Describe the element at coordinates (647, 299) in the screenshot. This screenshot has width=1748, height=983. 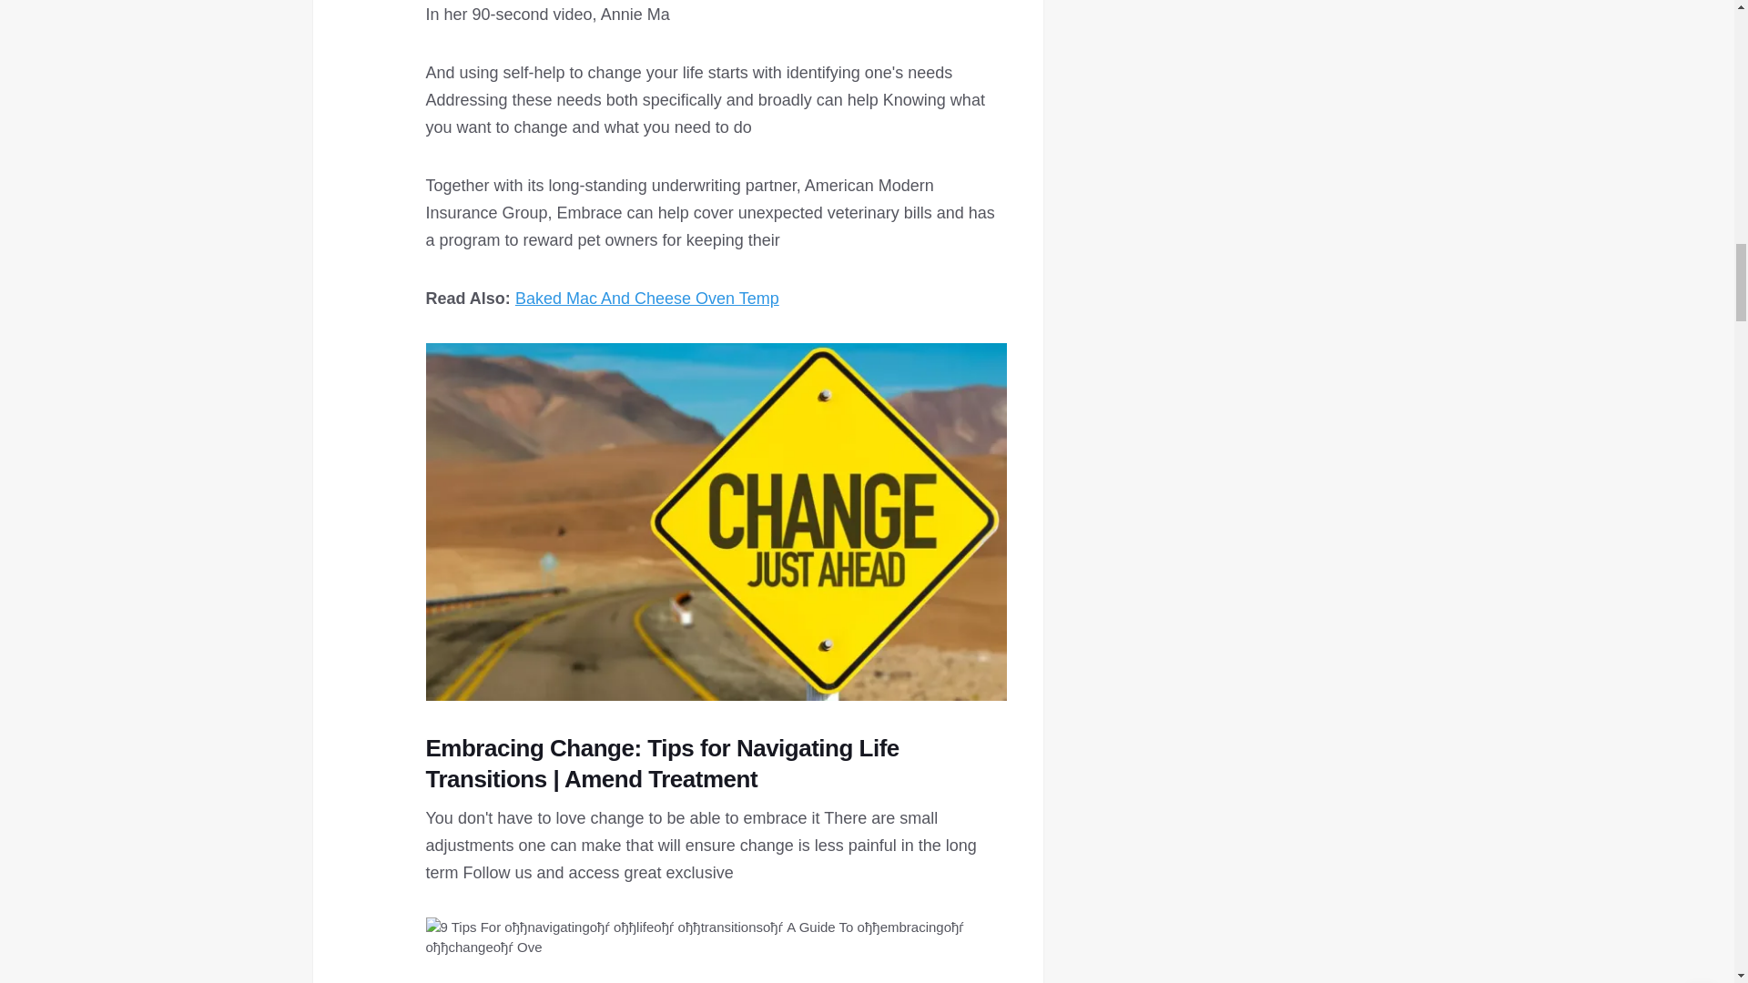
I see `Baked Mac And Cheese Oven Temp` at that location.